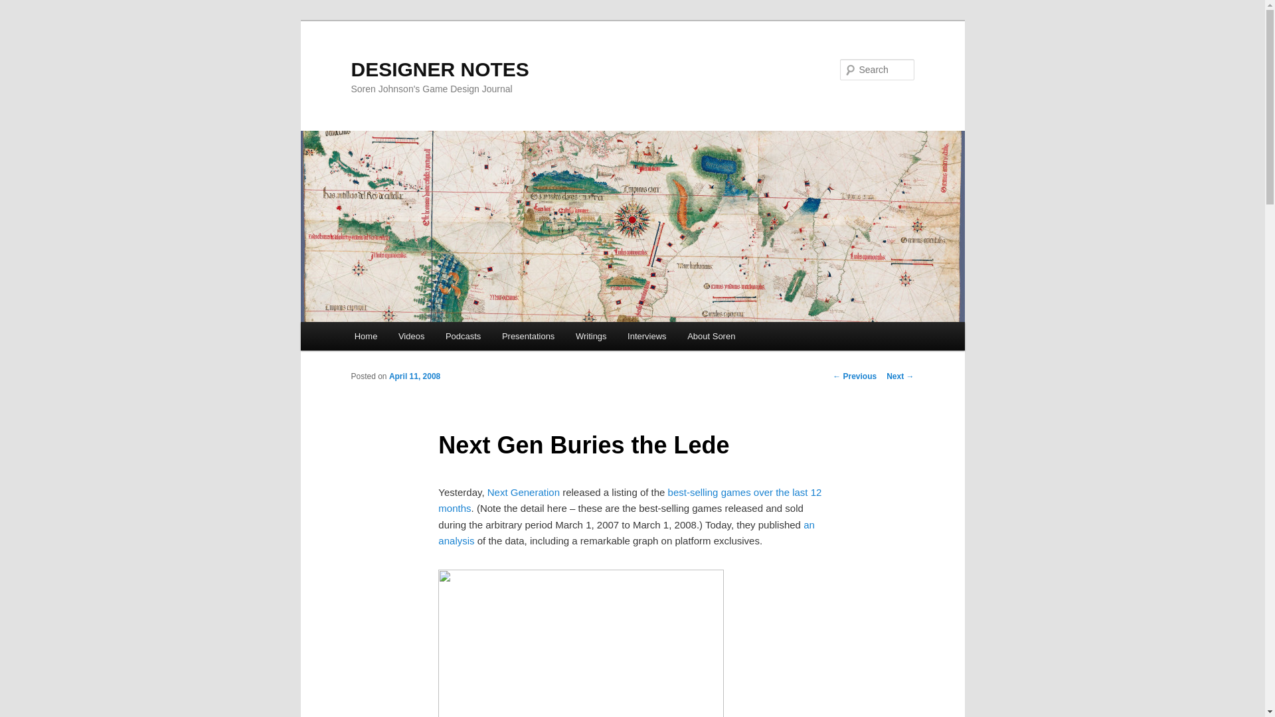 Image resolution: width=1275 pixels, height=717 pixels. What do you see at coordinates (630, 501) in the screenshot?
I see `best-selling games over the last 12 months` at bounding box center [630, 501].